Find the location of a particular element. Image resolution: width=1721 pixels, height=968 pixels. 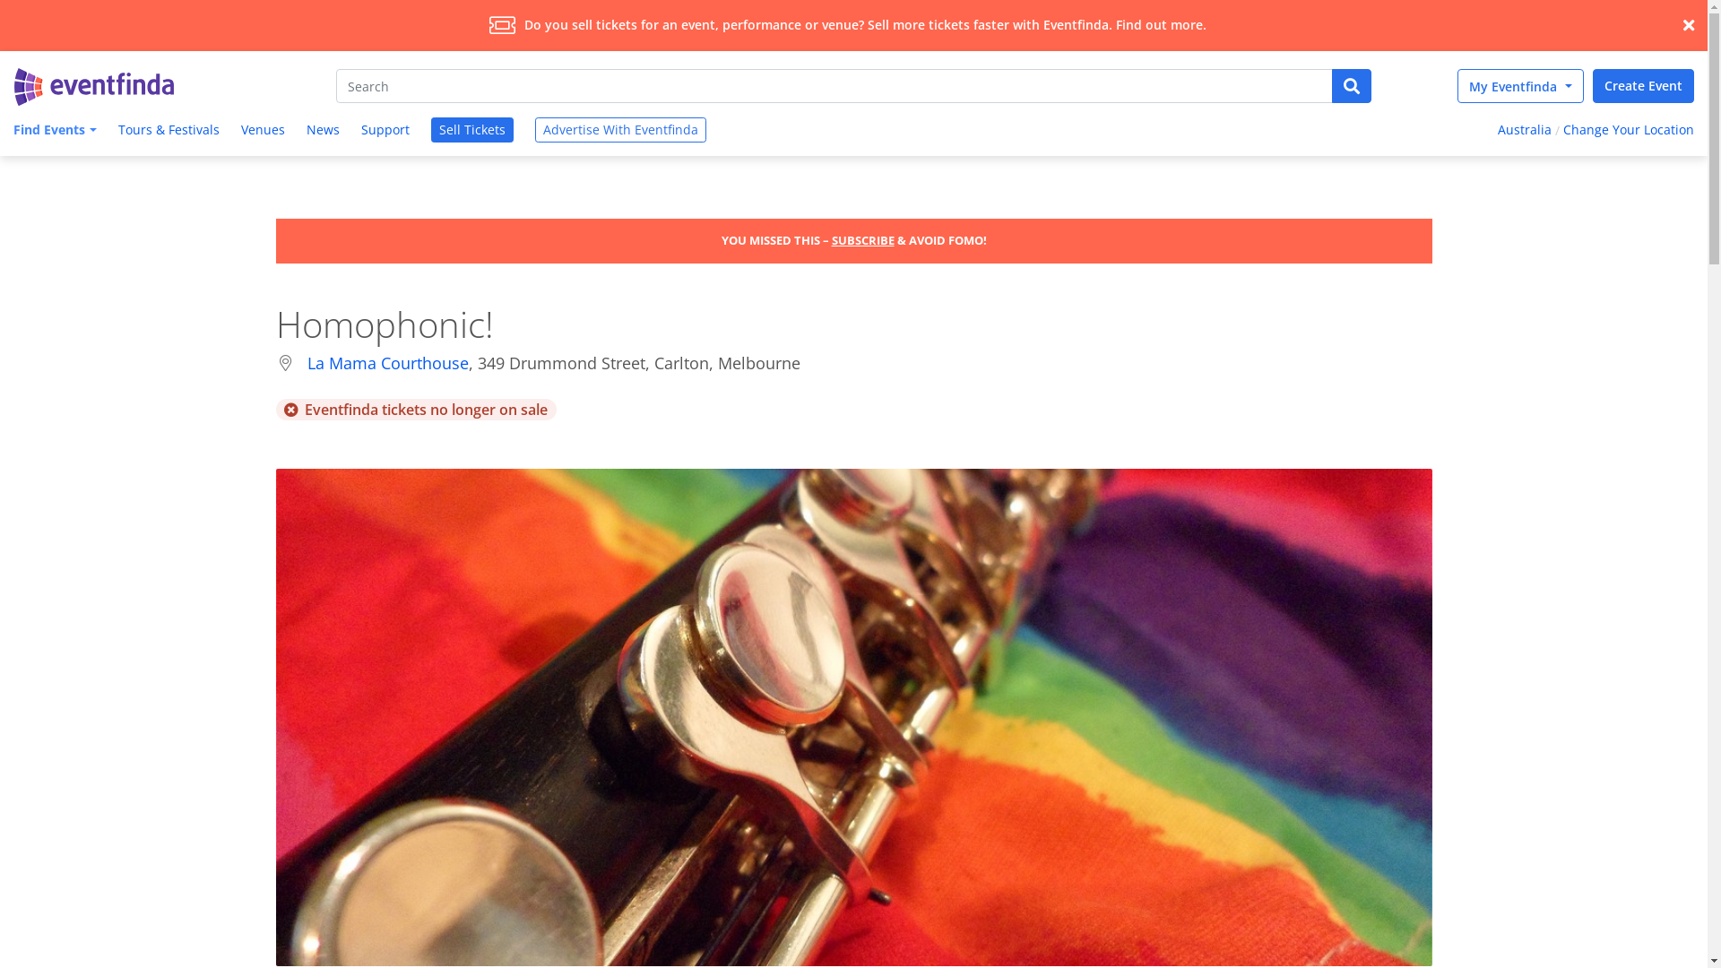

Australia is located at coordinates (1522, 131).